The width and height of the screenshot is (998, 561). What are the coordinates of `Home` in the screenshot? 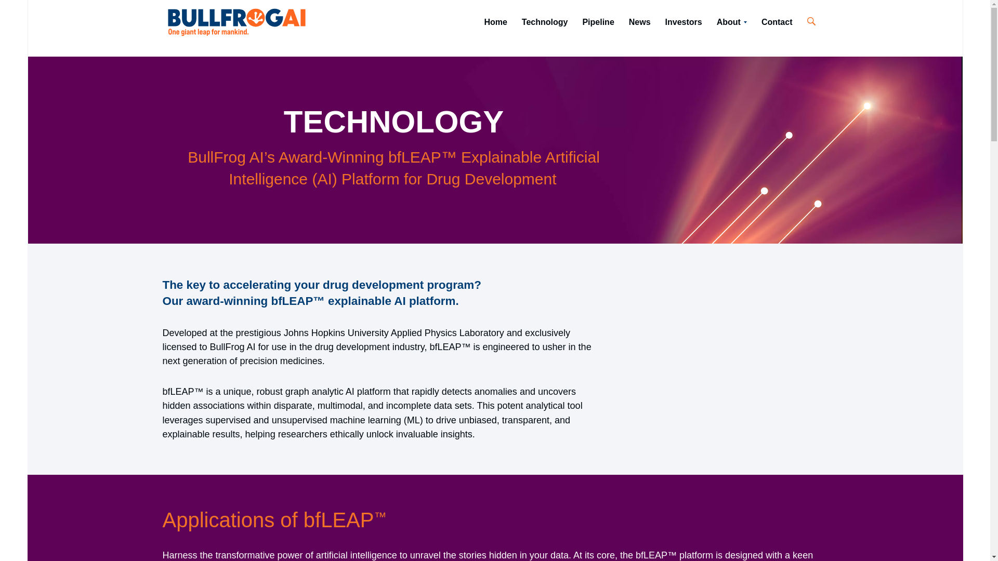 It's located at (495, 22).